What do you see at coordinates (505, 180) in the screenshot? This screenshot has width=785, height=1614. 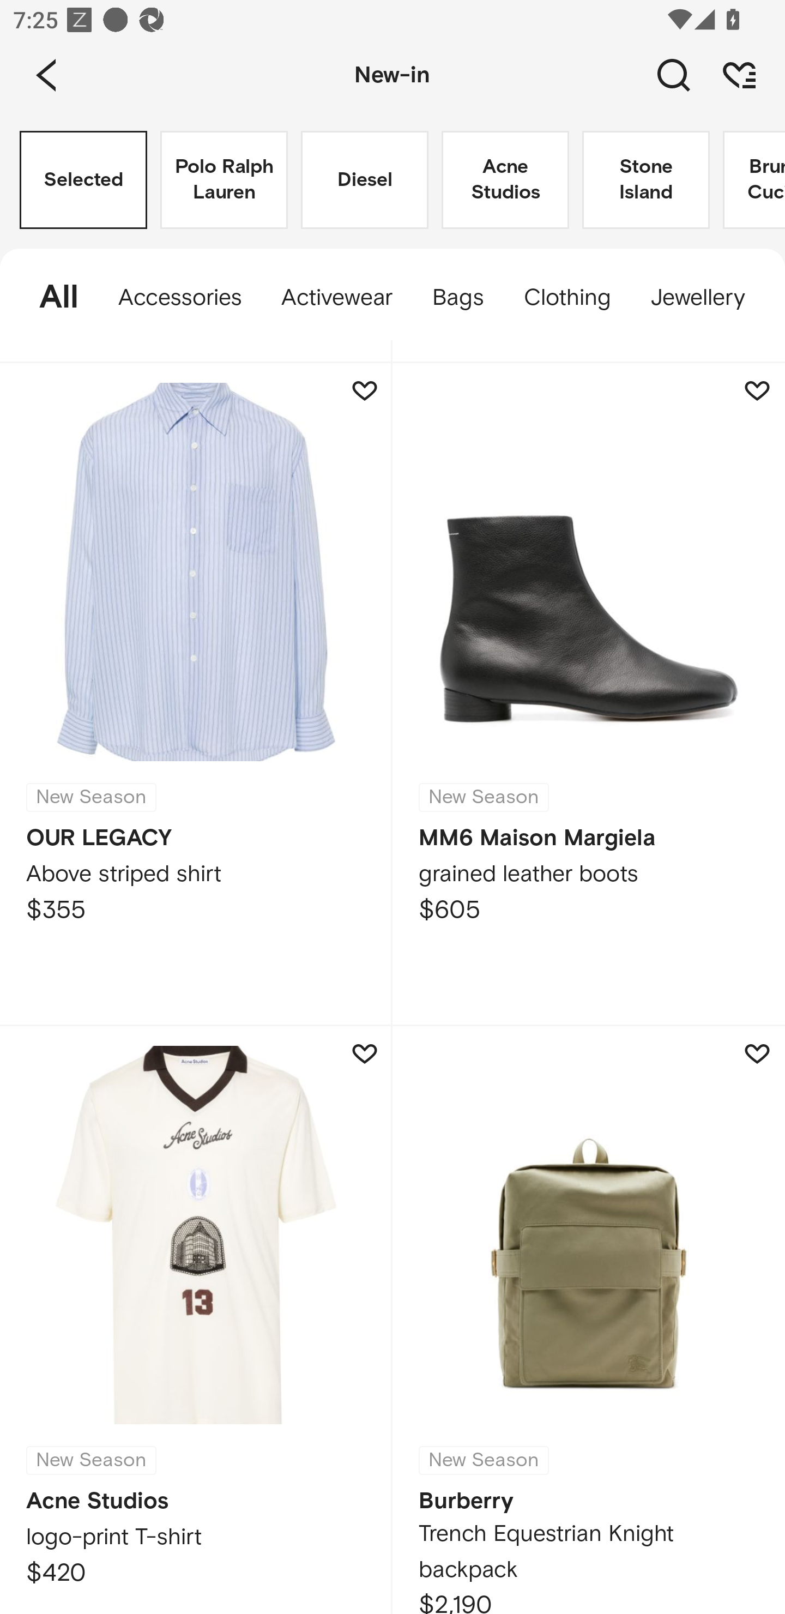 I see `Acne Studios` at bounding box center [505, 180].